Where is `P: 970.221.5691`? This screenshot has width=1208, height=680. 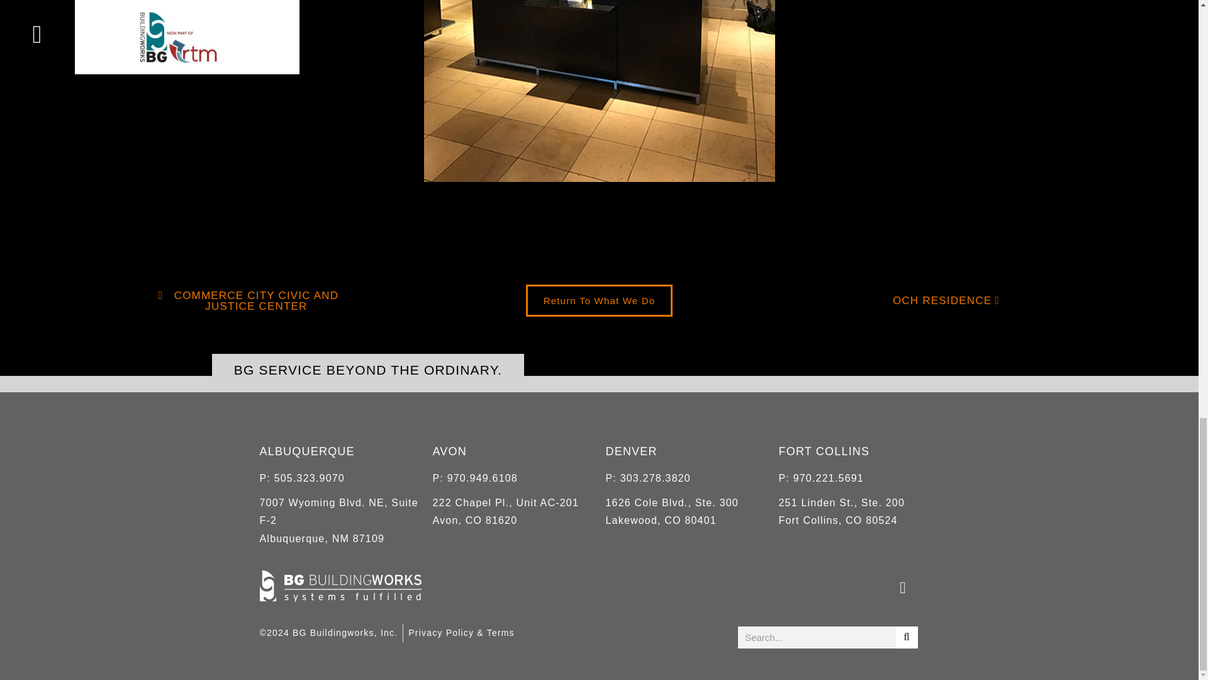 P: 970.221.5691 is located at coordinates (333, 632).